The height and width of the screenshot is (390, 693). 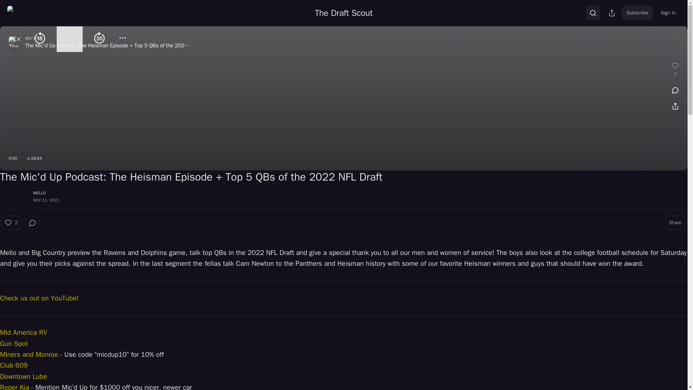 What do you see at coordinates (14, 344) in the screenshot?
I see `Gun Spot` at bounding box center [14, 344].